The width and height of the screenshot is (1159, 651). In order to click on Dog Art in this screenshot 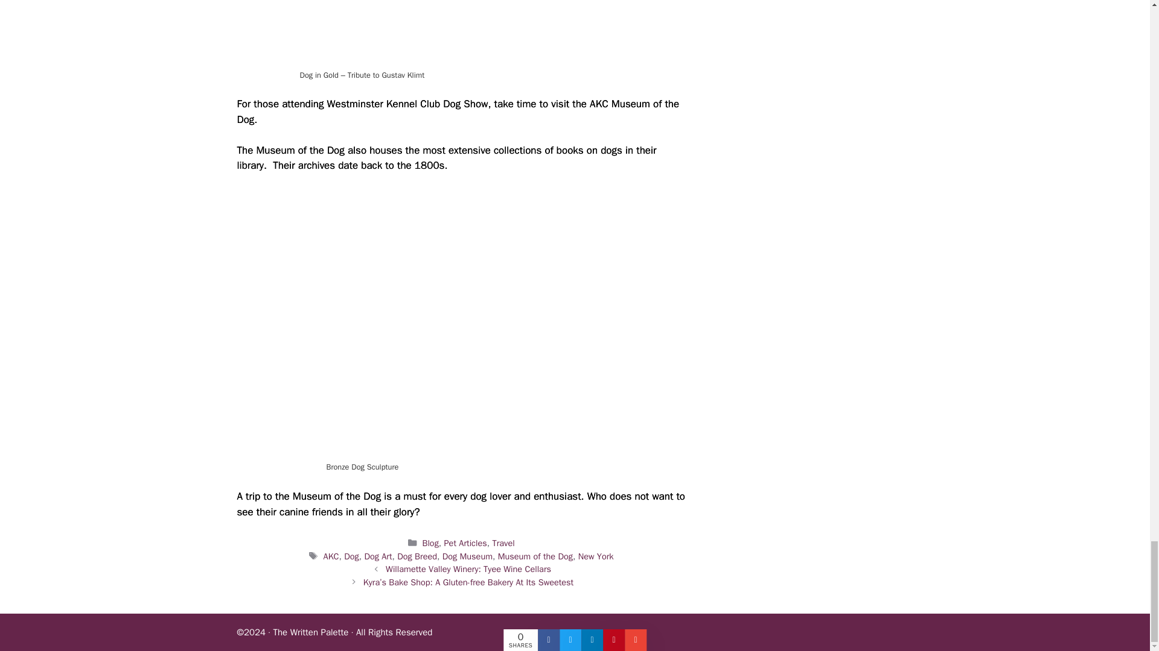, I will do `click(377, 556)`.